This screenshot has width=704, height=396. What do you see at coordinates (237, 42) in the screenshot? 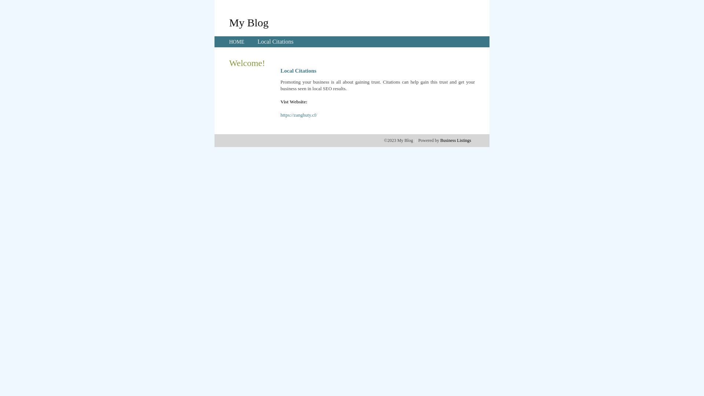
I see `HOME` at bounding box center [237, 42].